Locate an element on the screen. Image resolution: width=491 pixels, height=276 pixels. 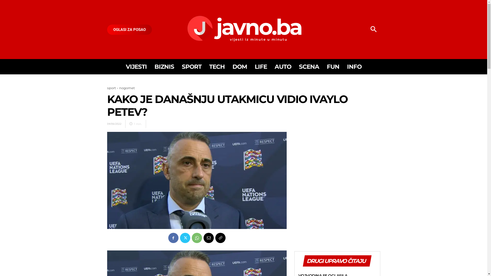
nogomet is located at coordinates (127, 88).